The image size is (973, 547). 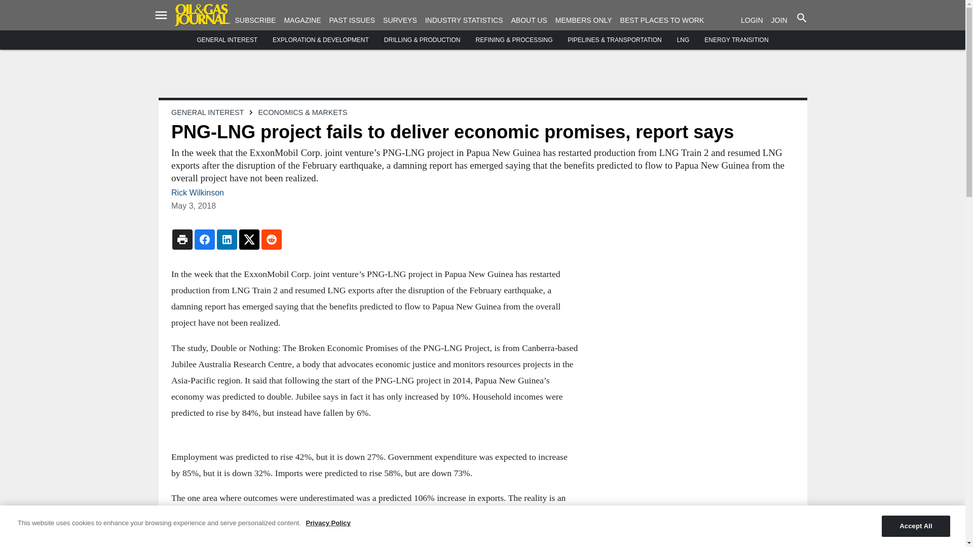 I want to click on LNG, so click(x=683, y=40).